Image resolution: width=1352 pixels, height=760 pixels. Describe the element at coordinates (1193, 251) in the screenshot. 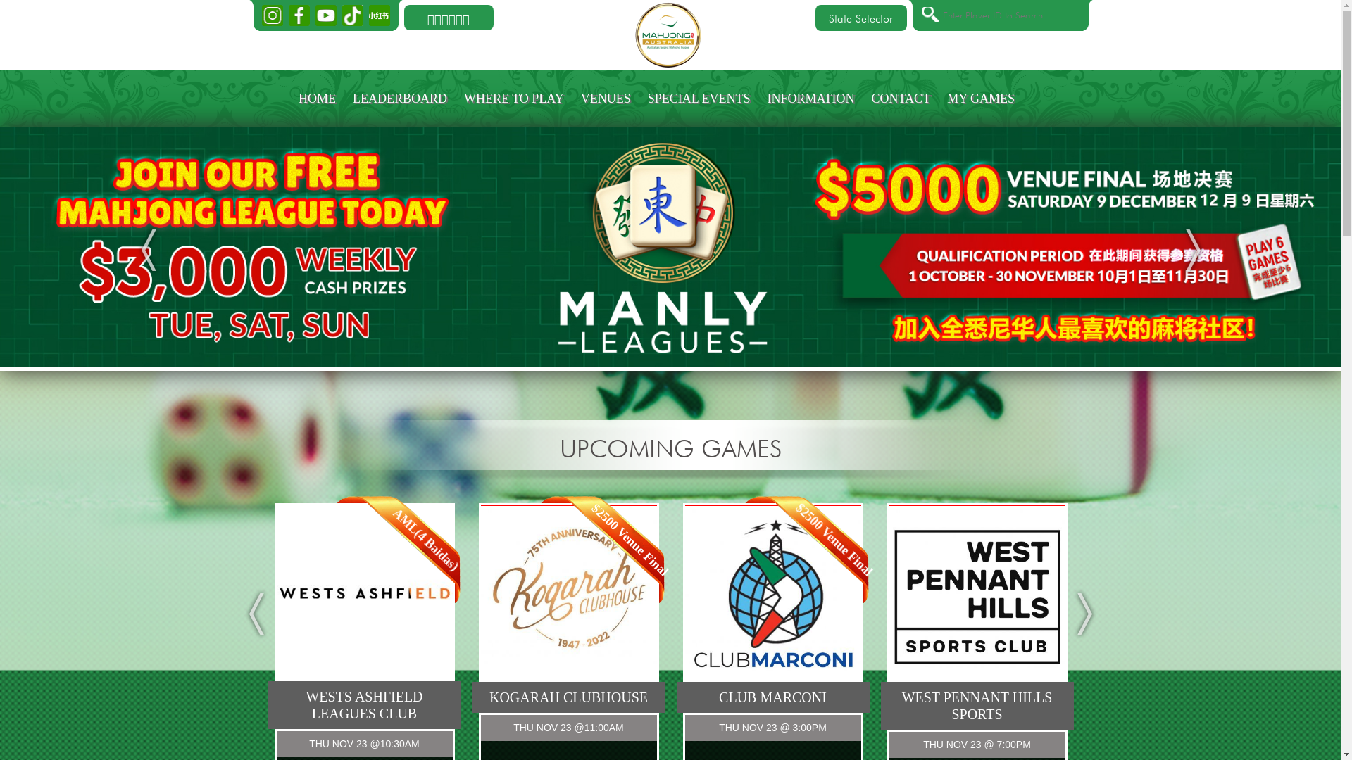

I see `Next` at that location.